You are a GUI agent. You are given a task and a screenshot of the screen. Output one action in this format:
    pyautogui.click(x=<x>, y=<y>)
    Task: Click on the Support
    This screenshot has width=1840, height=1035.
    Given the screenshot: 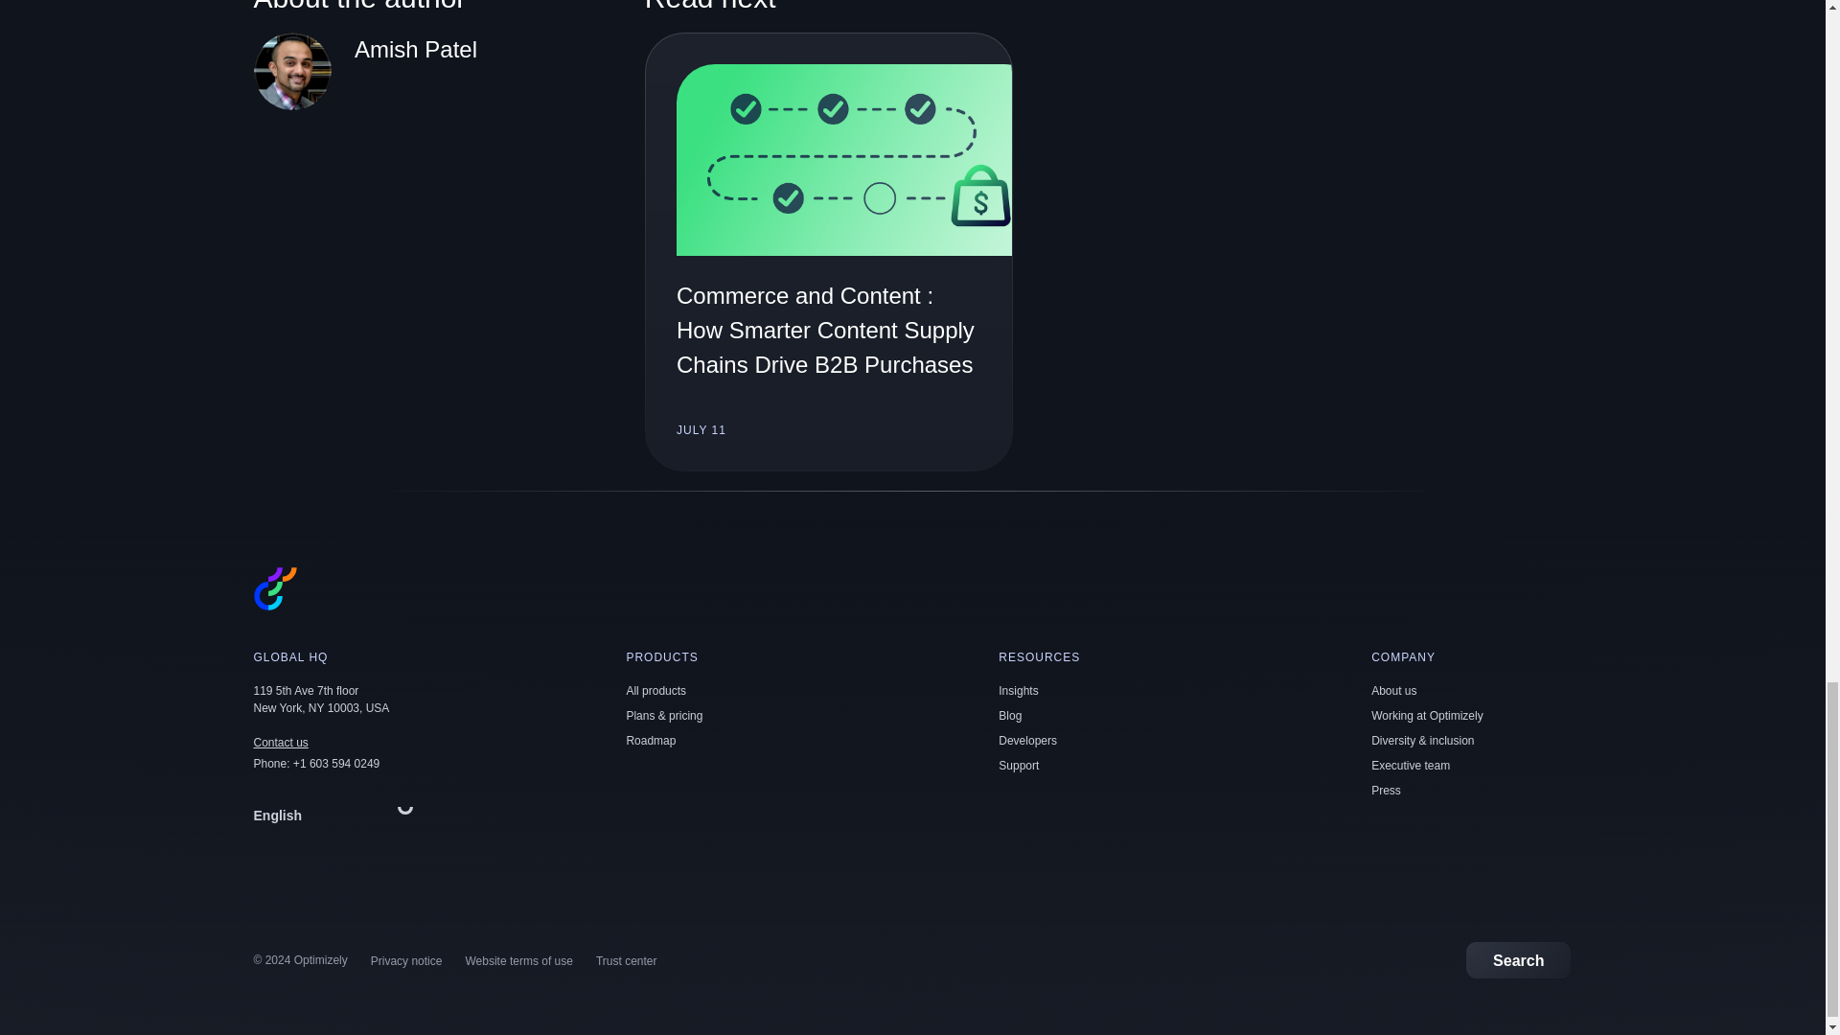 What is the action you would take?
    pyautogui.click(x=1019, y=765)
    